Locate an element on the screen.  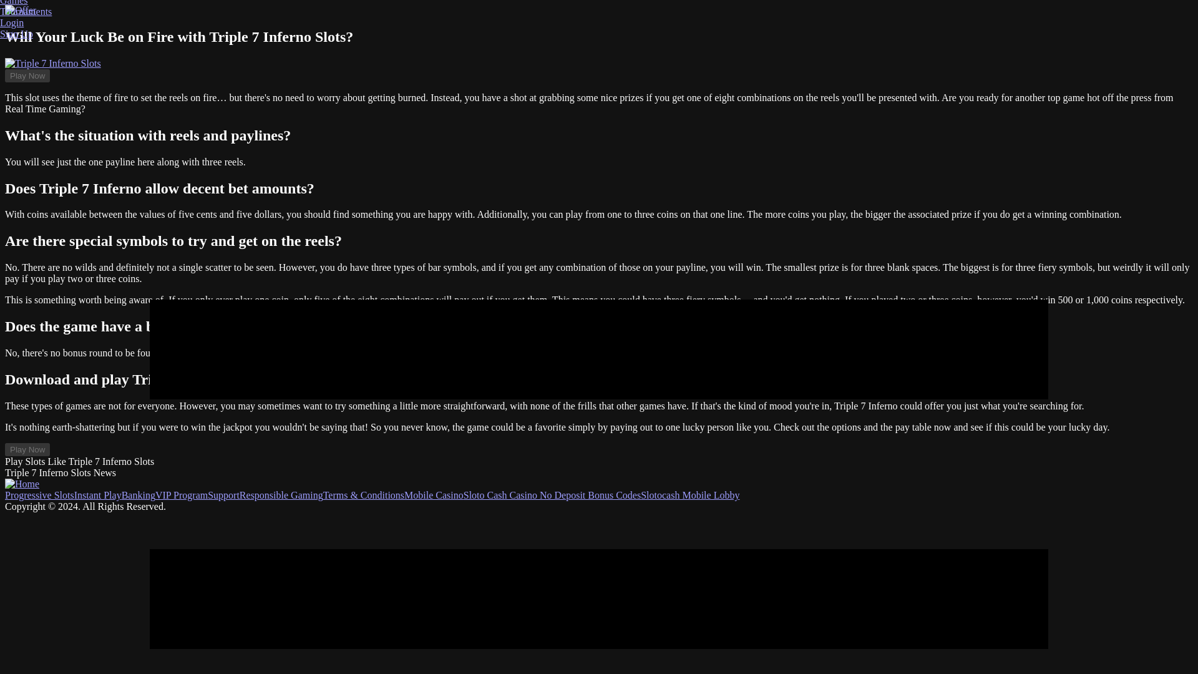
Play Now is located at coordinates (27, 76).